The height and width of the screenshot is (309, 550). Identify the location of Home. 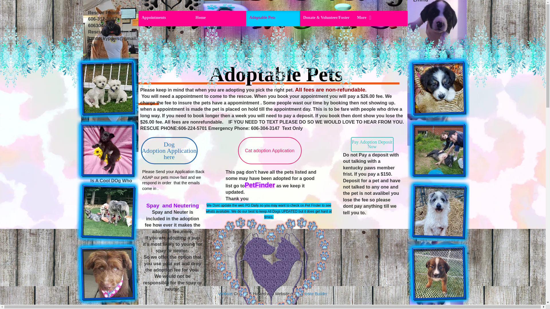
(219, 18).